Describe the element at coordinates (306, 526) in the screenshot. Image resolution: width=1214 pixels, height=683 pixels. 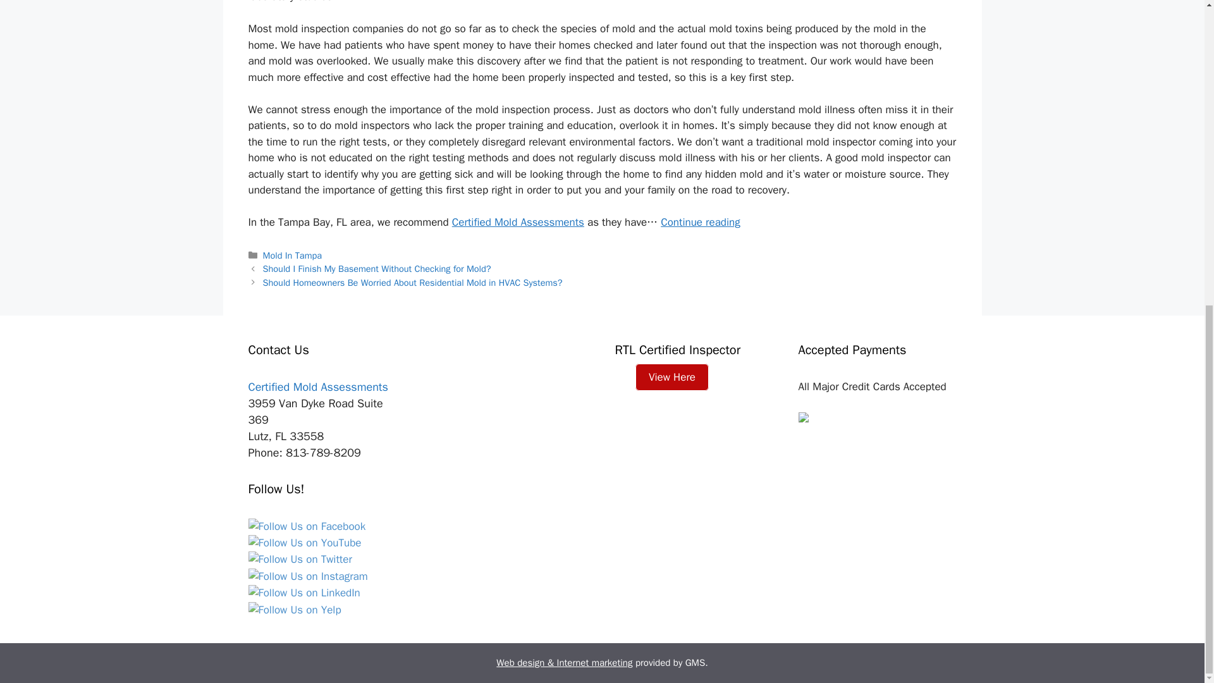
I see `Follow Us on Facebook` at that location.